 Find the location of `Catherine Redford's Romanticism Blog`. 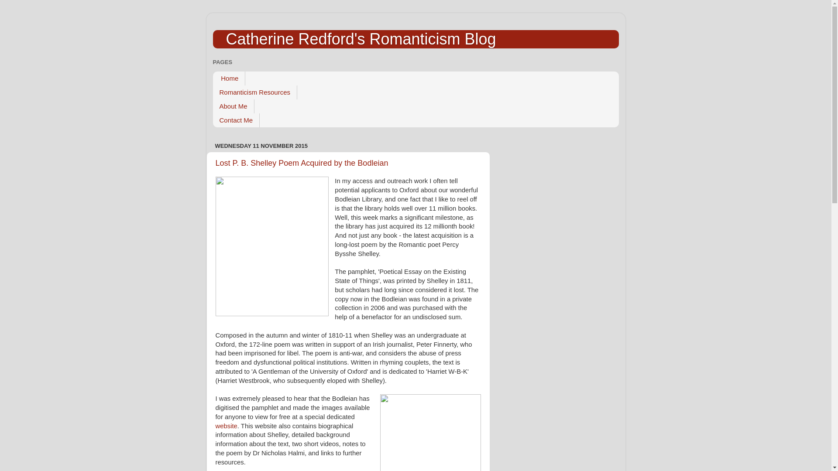

Catherine Redford's Romanticism Blog is located at coordinates (361, 39).